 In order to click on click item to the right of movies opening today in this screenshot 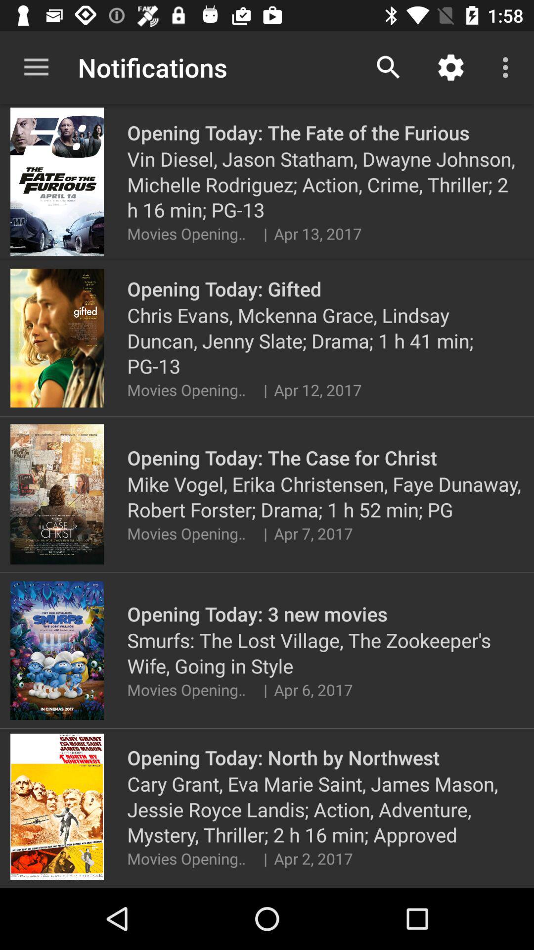, I will do `click(265, 234)`.